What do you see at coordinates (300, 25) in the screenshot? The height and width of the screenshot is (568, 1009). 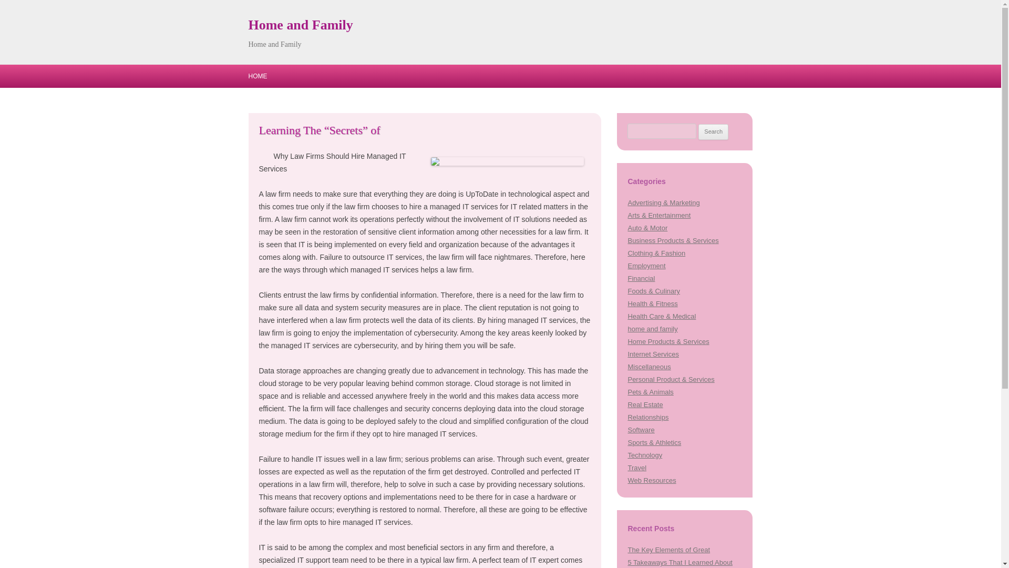 I see `Home and Family` at bounding box center [300, 25].